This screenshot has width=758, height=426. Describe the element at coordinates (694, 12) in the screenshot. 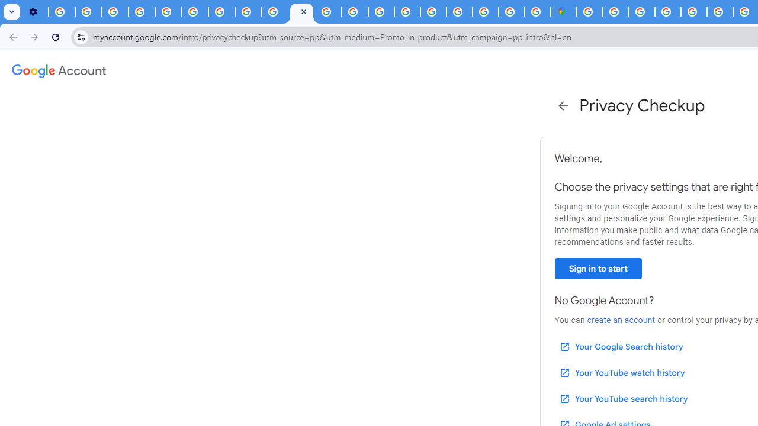

I see `Terms and Conditions` at that location.